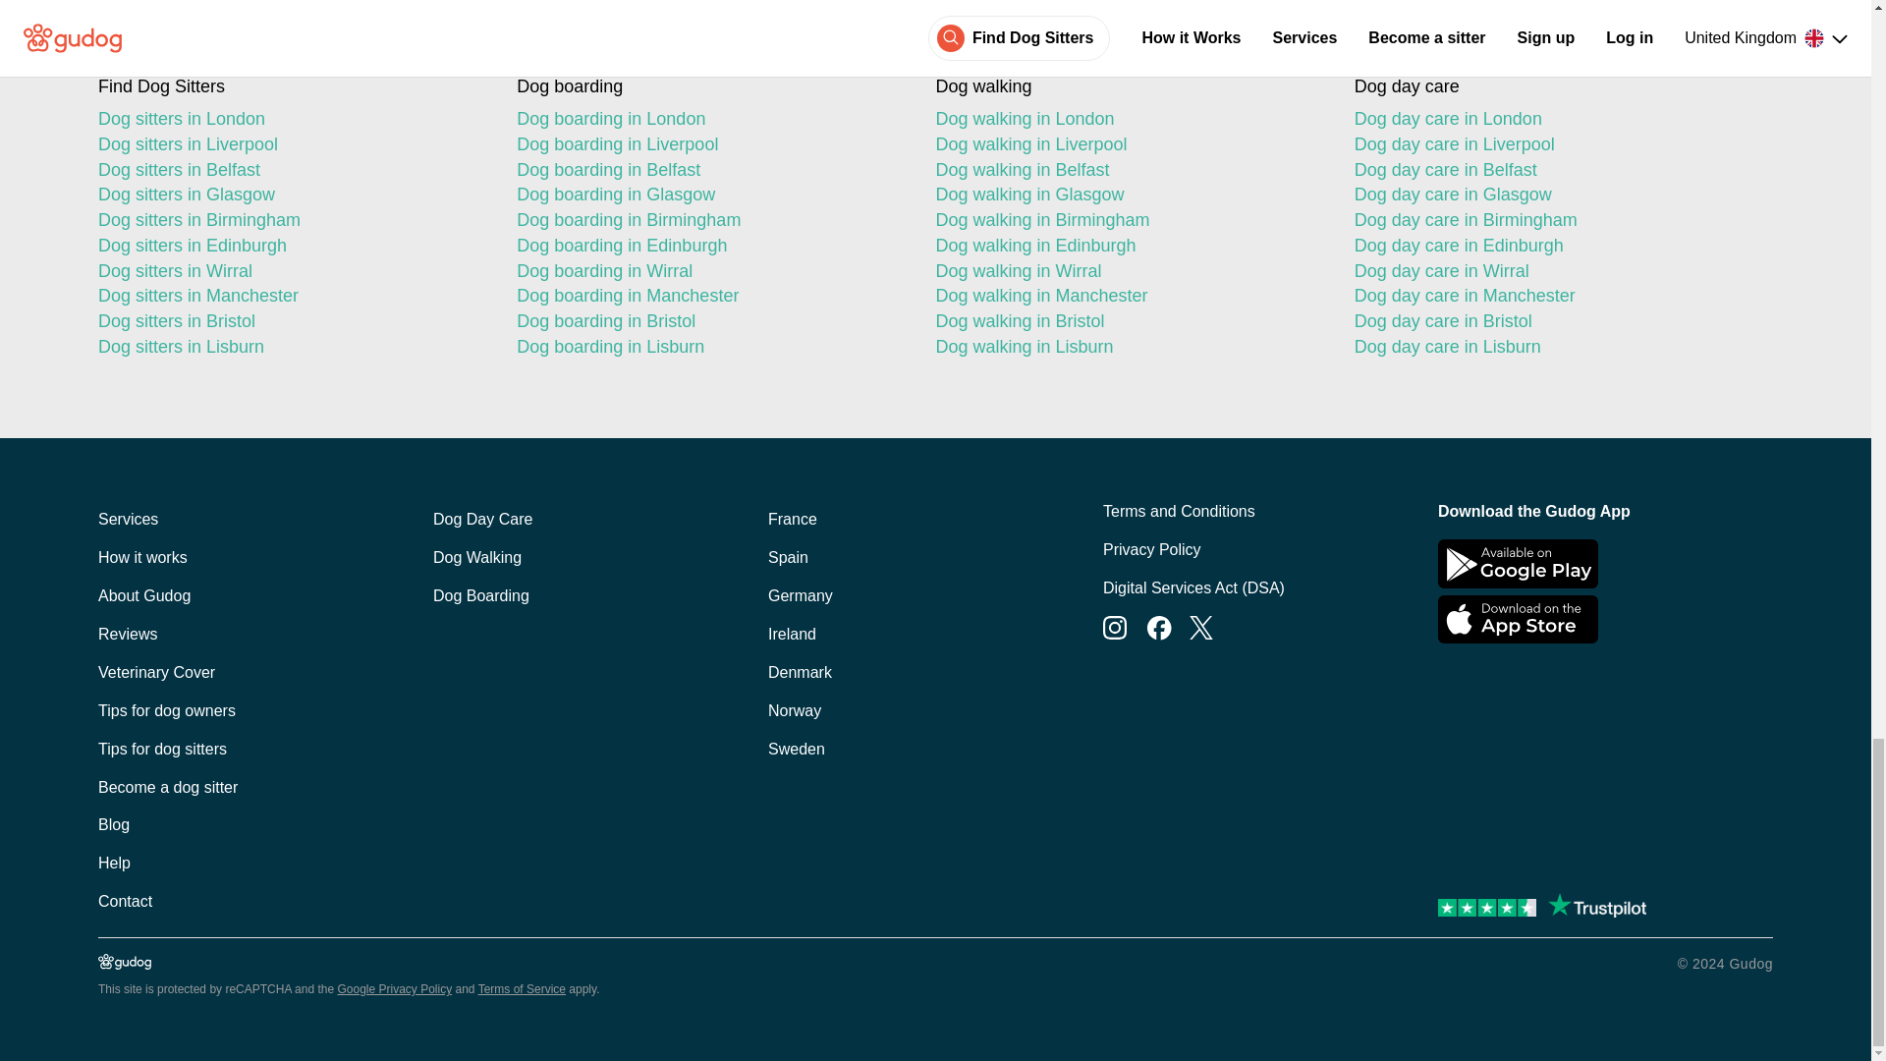 The height and width of the screenshot is (1061, 1886). Describe the element at coordinates (709, 120) in the screenshot. I see `Dog boarding in London` at that location.